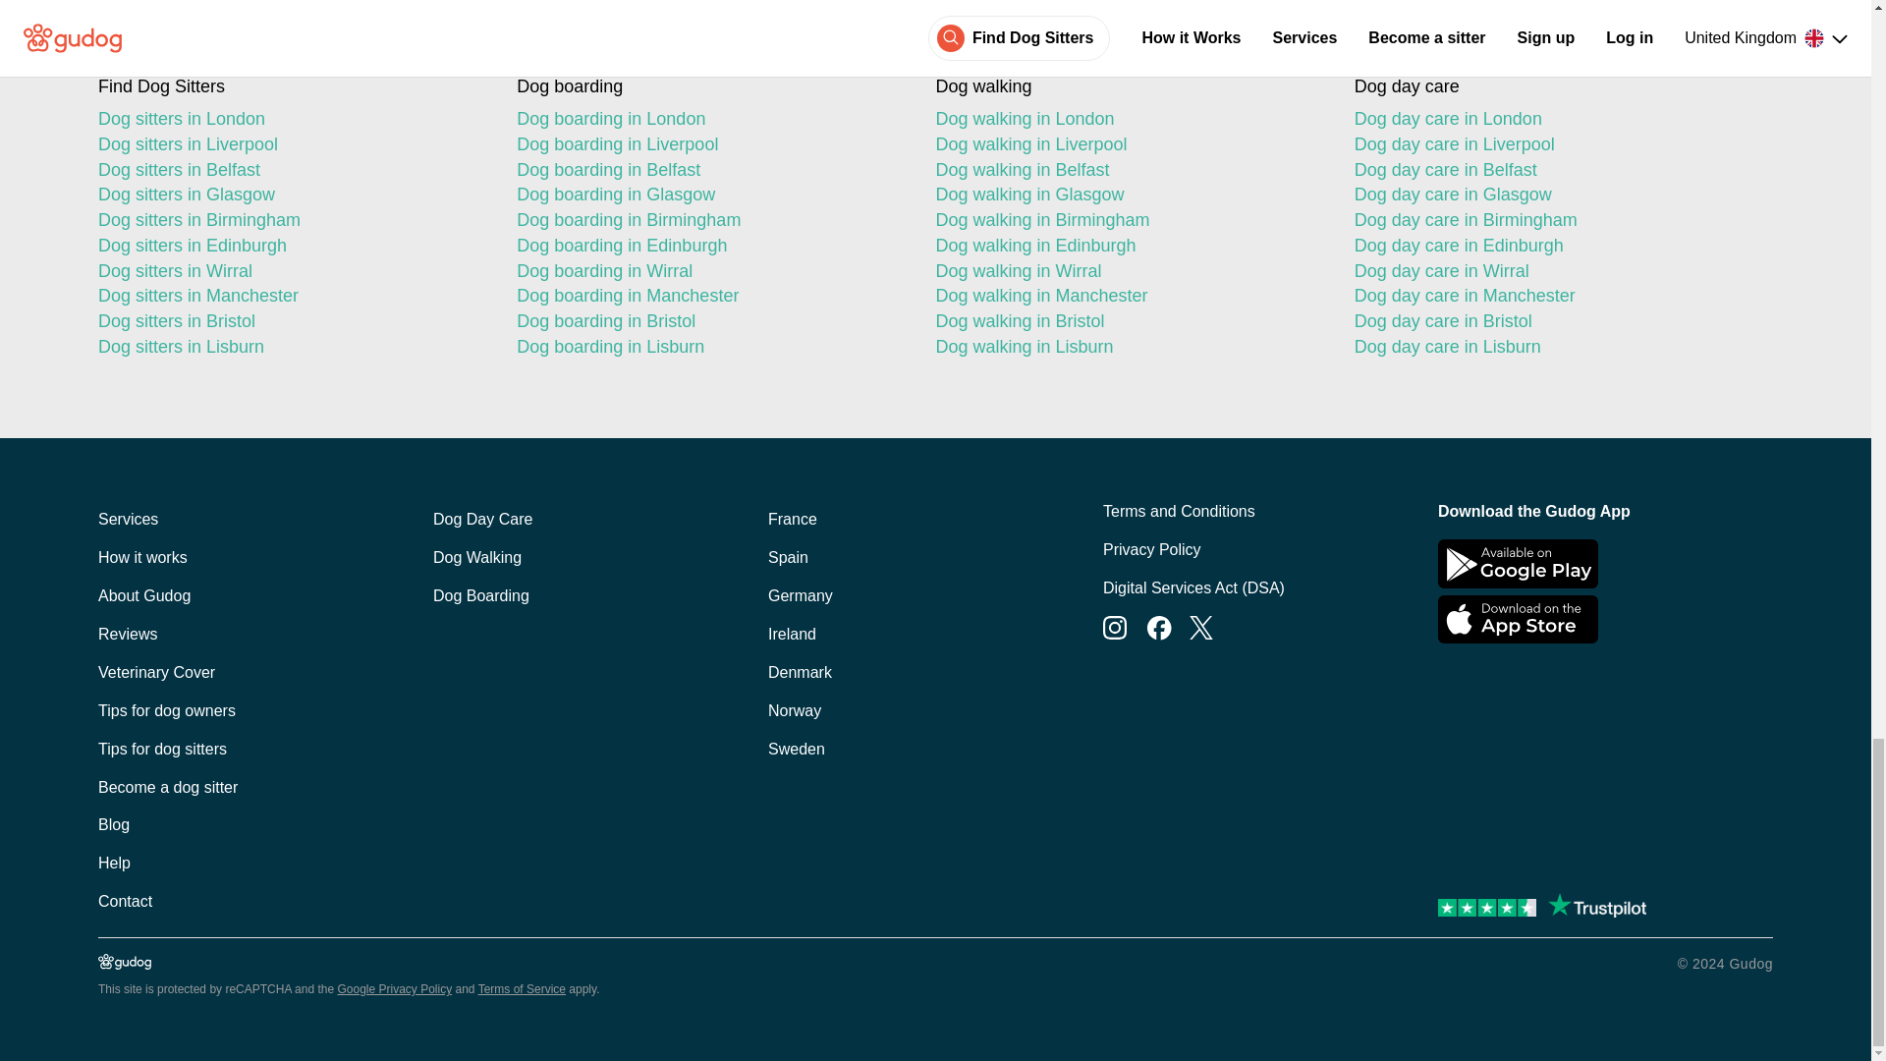 The height and width of the screenshot is (1061, 1886). Describe the element at coordinates (709, 120) in the screenshot. I see `Dog boarding in London` at that location.